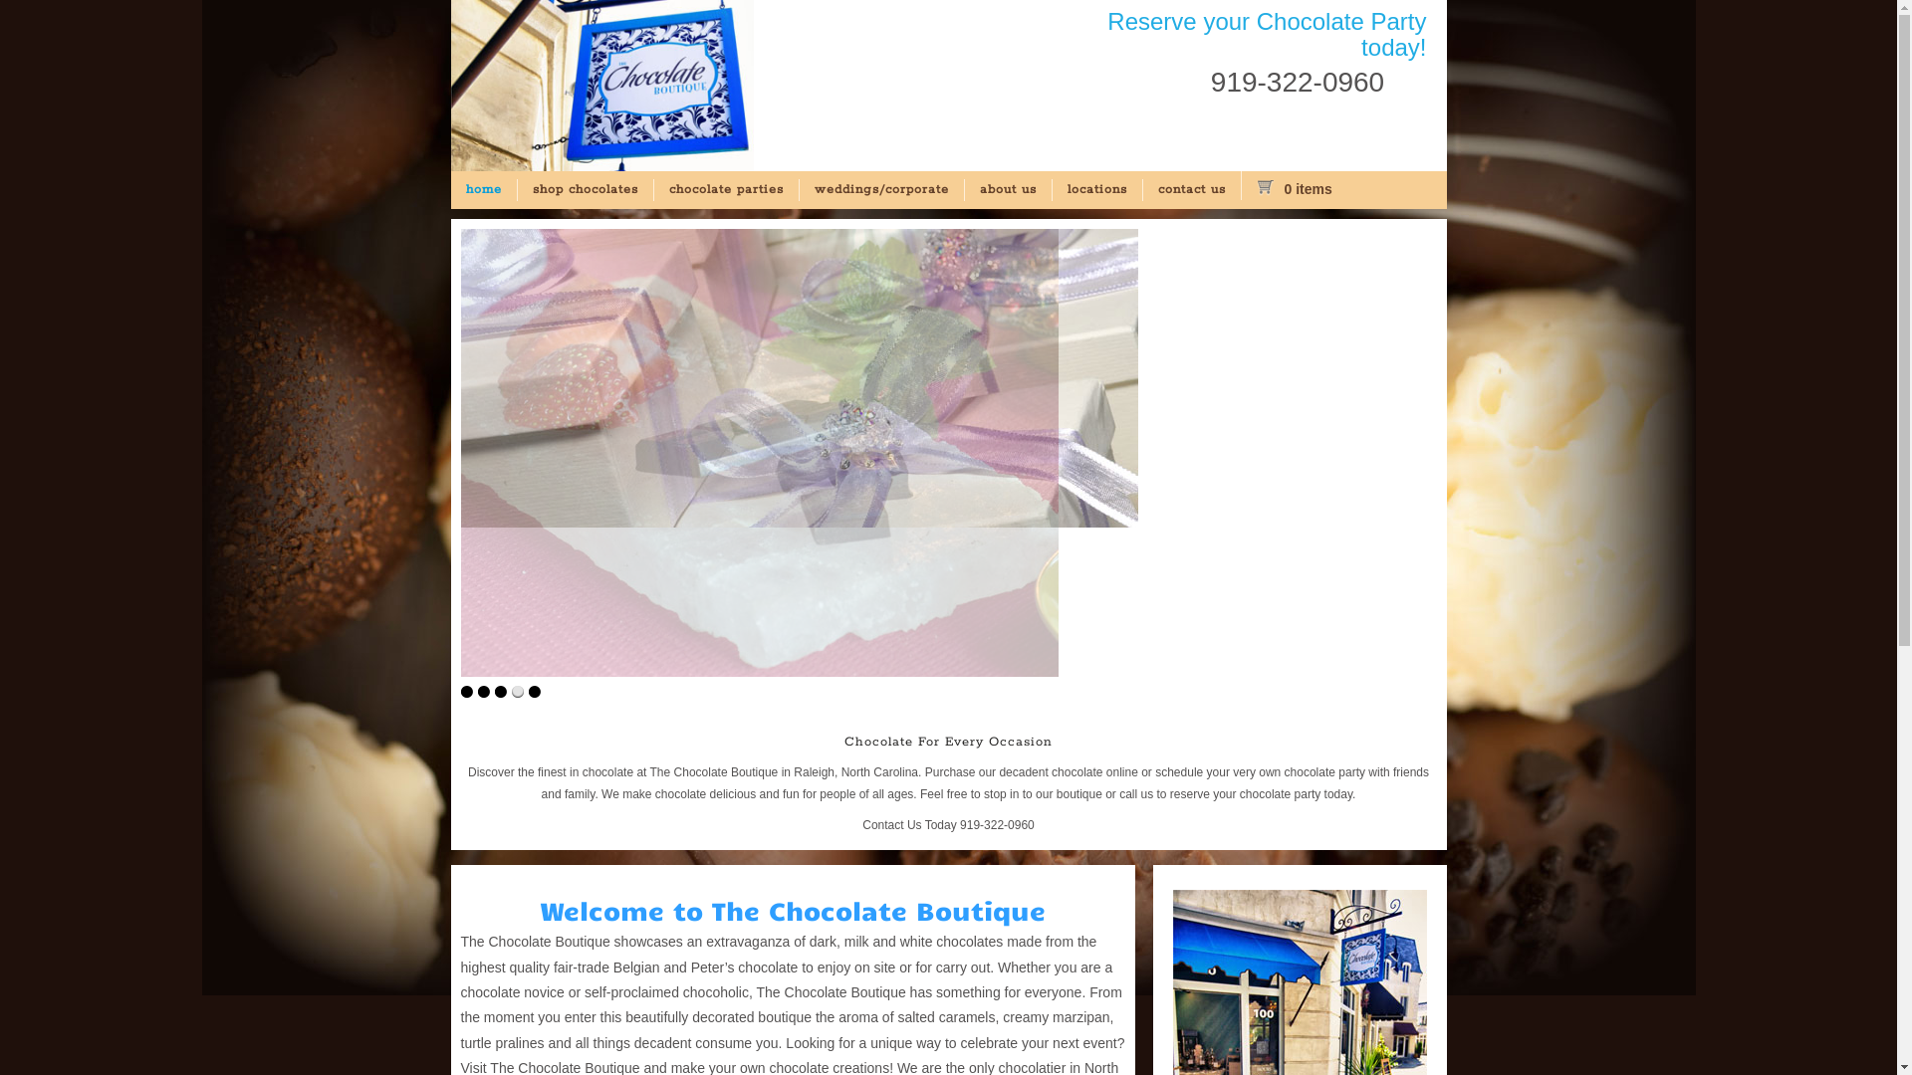  What do you see at coordinates (1191, 190) in the screenshot?
I see `contact us` at bounding box center [1191, 190].